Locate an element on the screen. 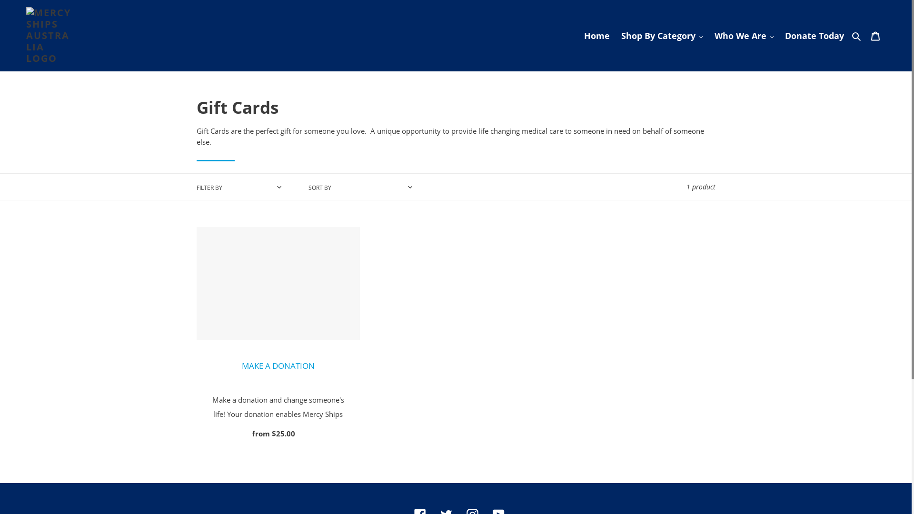  MAKE A DONATION is located at coordinates (278, 366).